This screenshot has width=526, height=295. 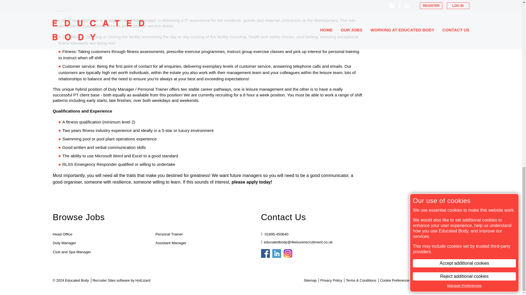 What do you see at coordinates (331, 280) in the screenshot?
I see `Privacy Policy` at bounding box center [331, 280].